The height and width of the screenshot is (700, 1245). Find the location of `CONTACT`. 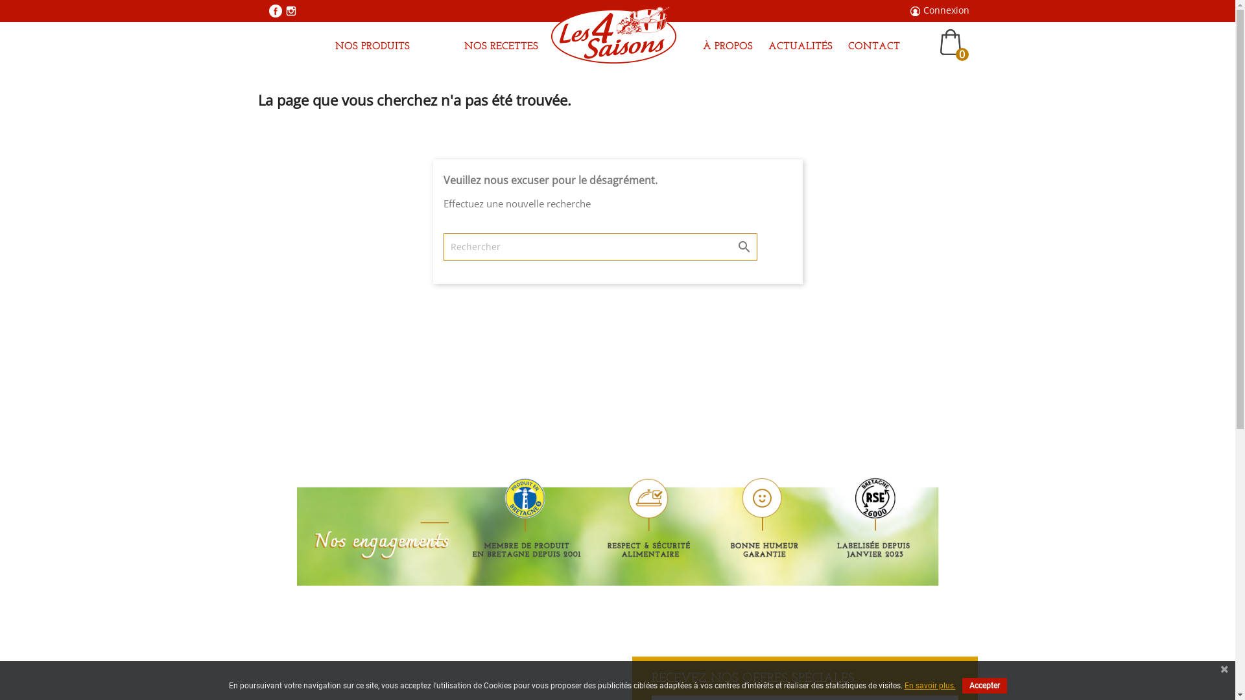

CONTACT is located at coordinates (874, 48).